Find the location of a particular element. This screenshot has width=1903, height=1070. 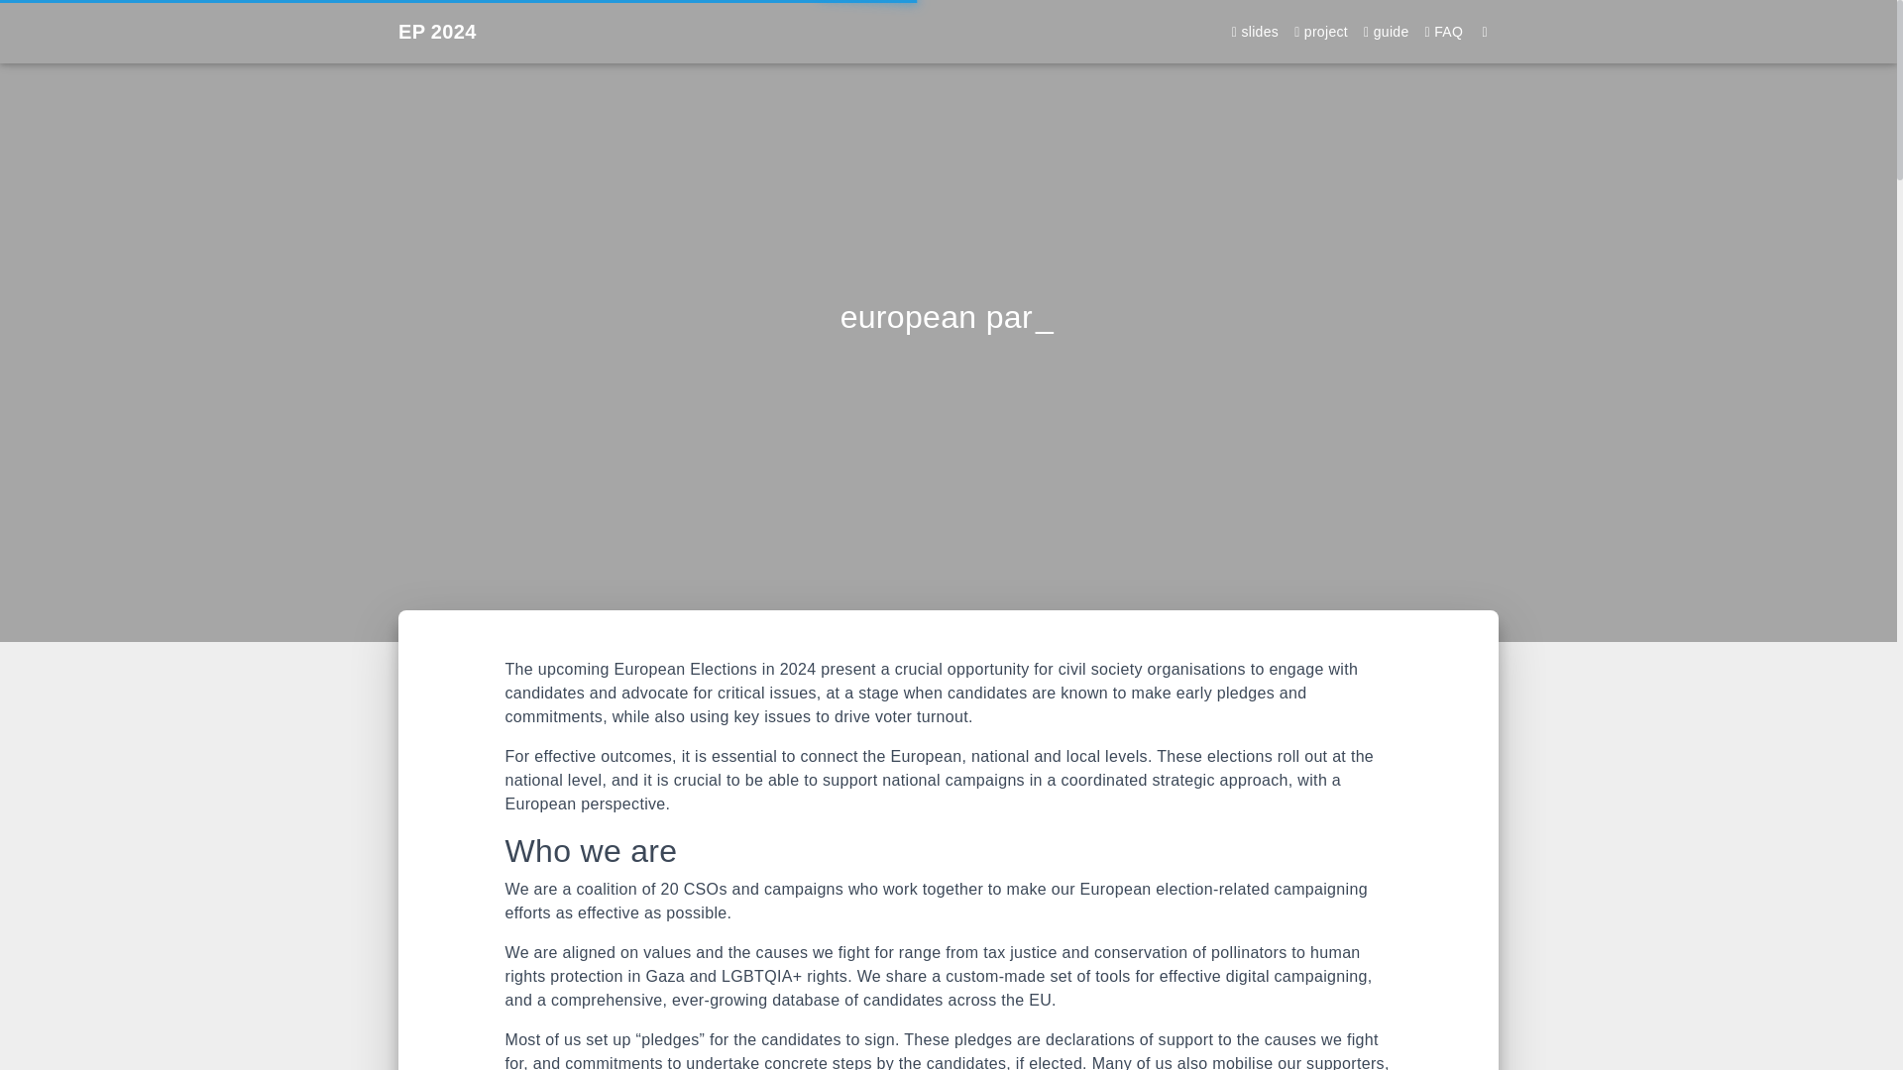

project is located at coordinates (1320, 32).